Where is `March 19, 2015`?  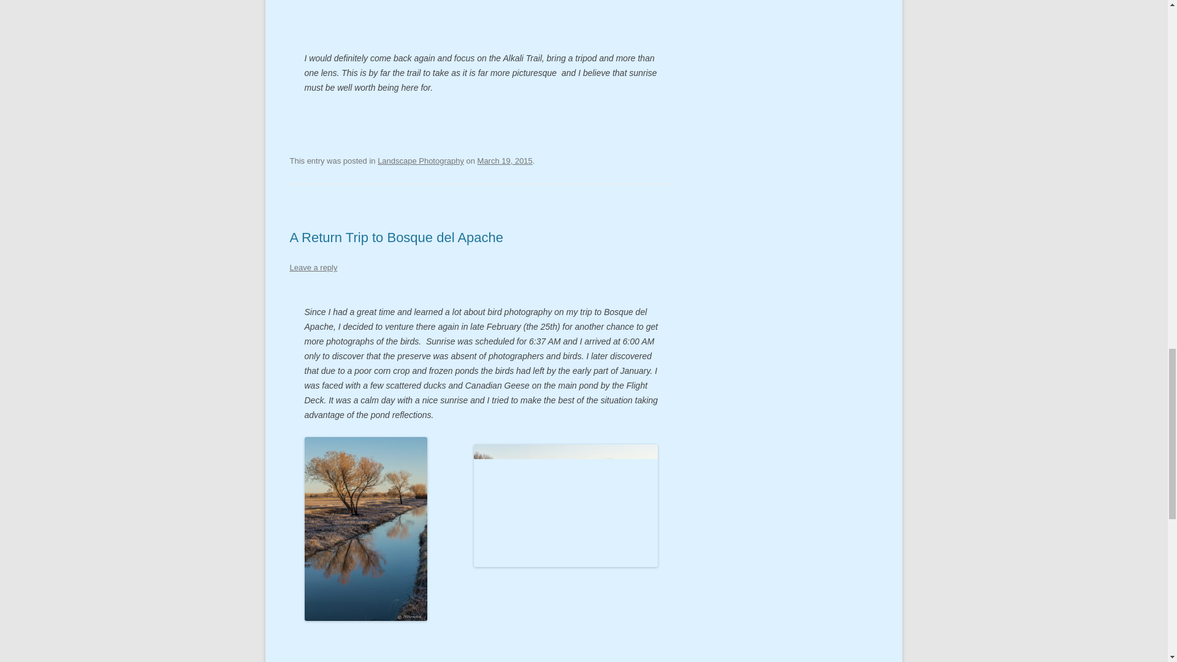 March 19, 2015 is located at coordinates (505, 161).